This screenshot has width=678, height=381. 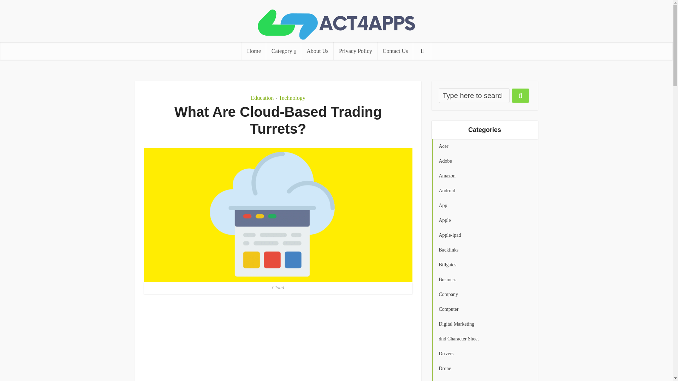 I want to click on Contact Us, so click(x=395, y=51).